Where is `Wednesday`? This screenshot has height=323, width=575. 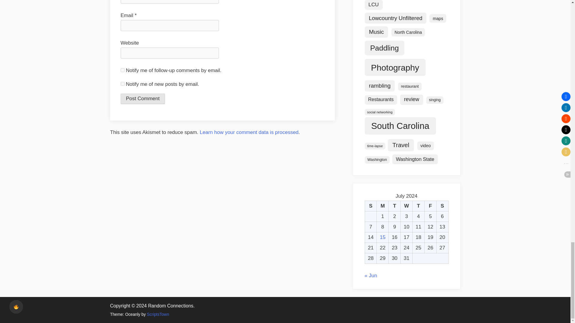
Wednesday is located at coordinates (407, 206).